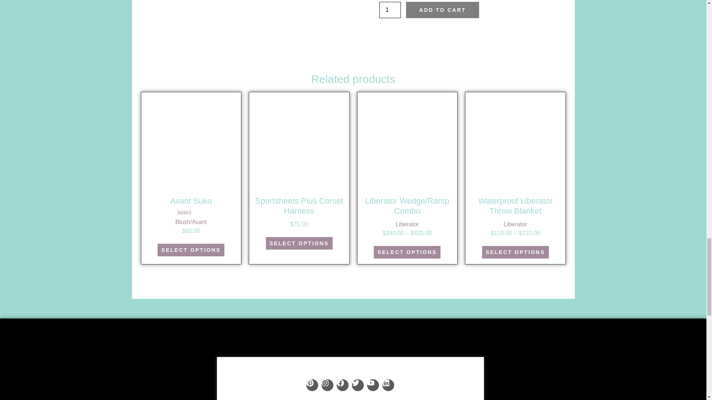  I want to click on 1, so click(389, 10).